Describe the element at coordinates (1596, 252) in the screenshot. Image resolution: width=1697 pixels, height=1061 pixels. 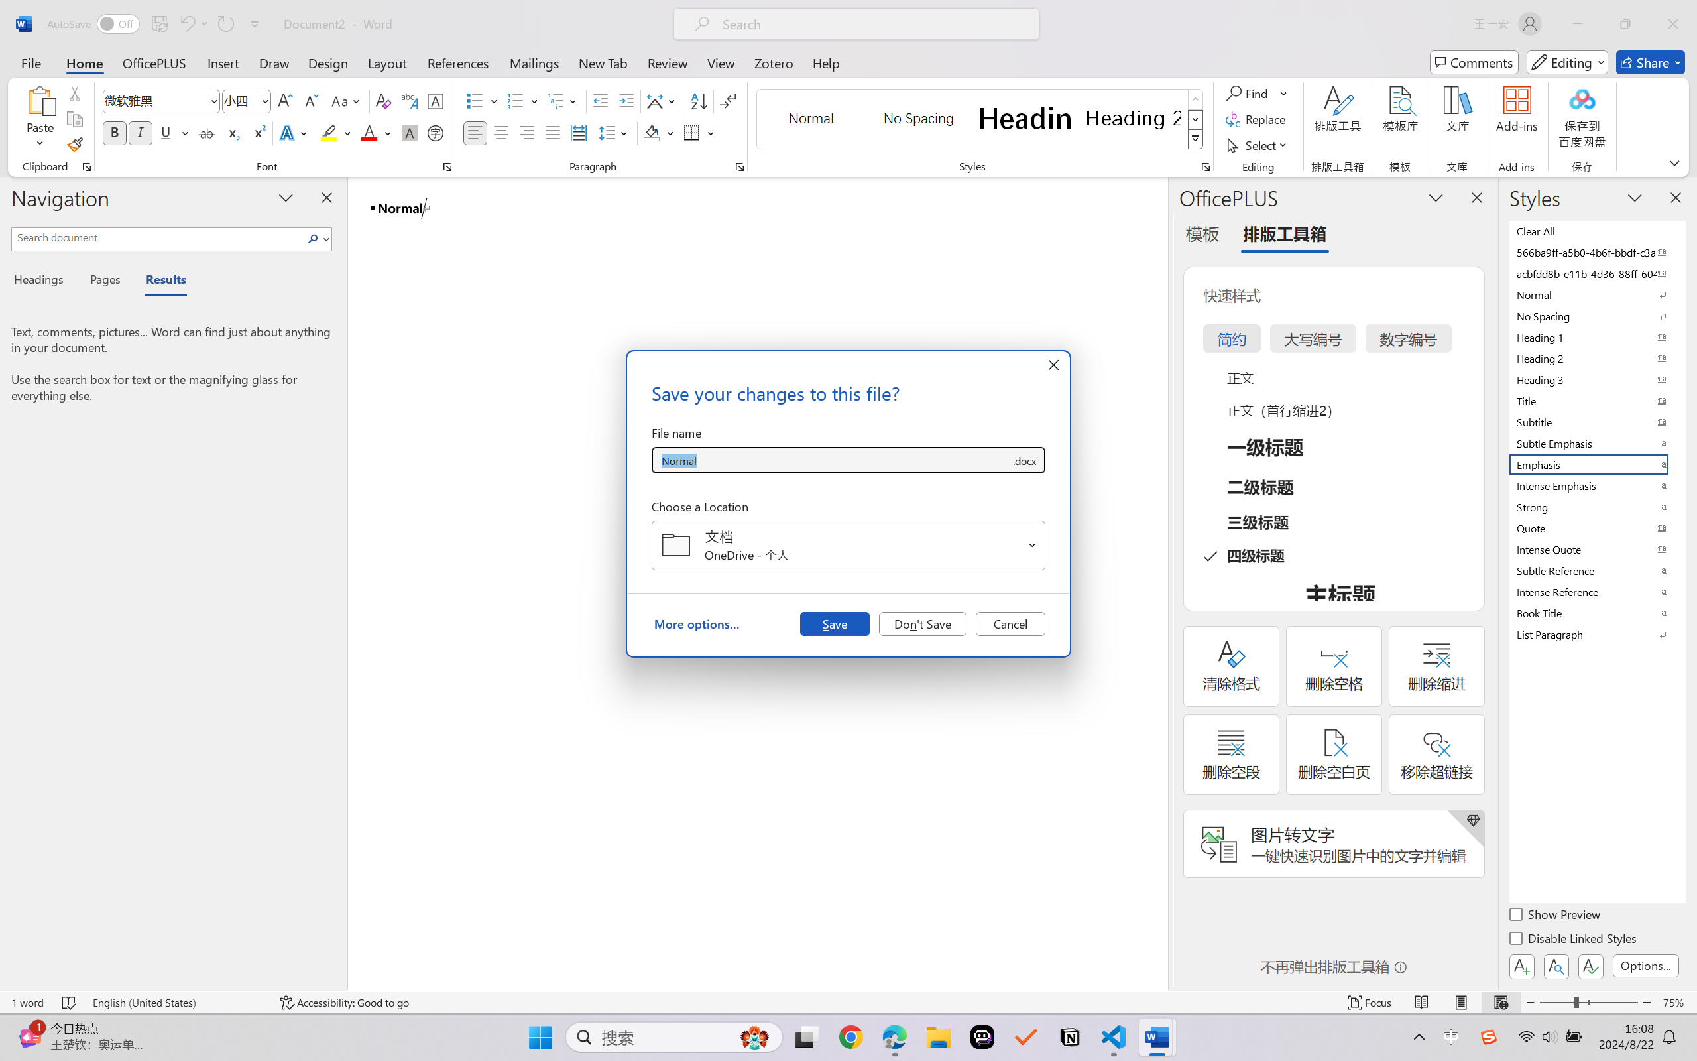
I see `566ba9ff-a5b0-4b6f-bbdf-c3ab41993fc2` at that location.